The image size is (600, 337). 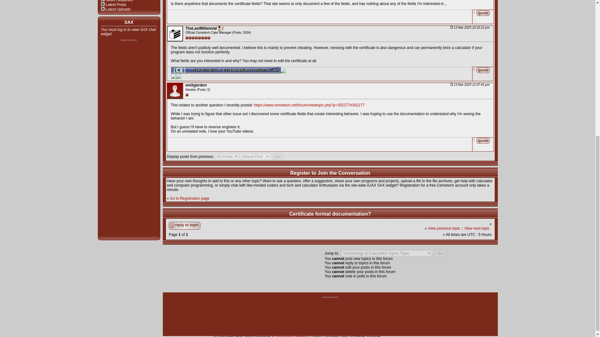 I want to click on quote, so click(x=483, y=12).